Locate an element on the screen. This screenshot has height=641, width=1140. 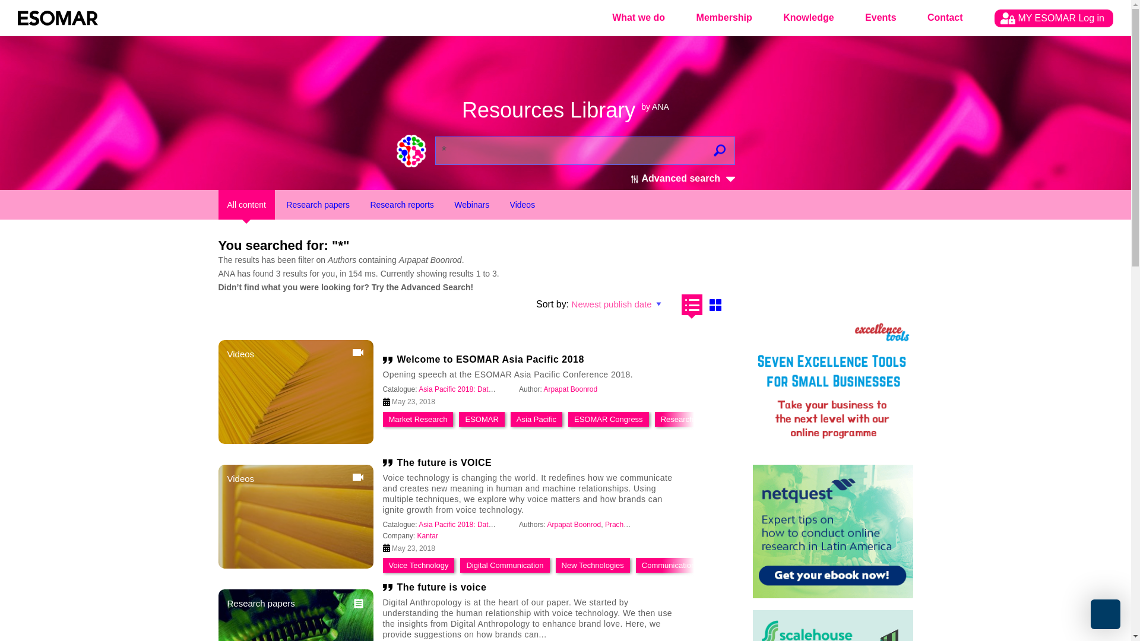
ESOMAR Congress is located at coordinates (608, 419).